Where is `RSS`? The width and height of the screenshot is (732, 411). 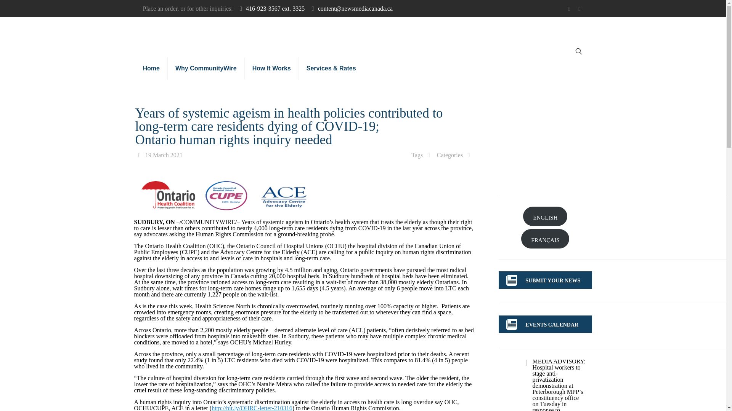 RSS is located at coordinates (579, 9).